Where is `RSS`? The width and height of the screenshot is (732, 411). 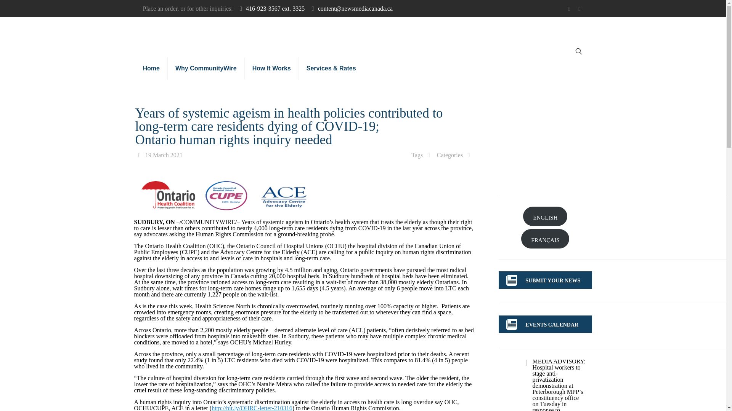 RSS is located at coordinates (579, 9).